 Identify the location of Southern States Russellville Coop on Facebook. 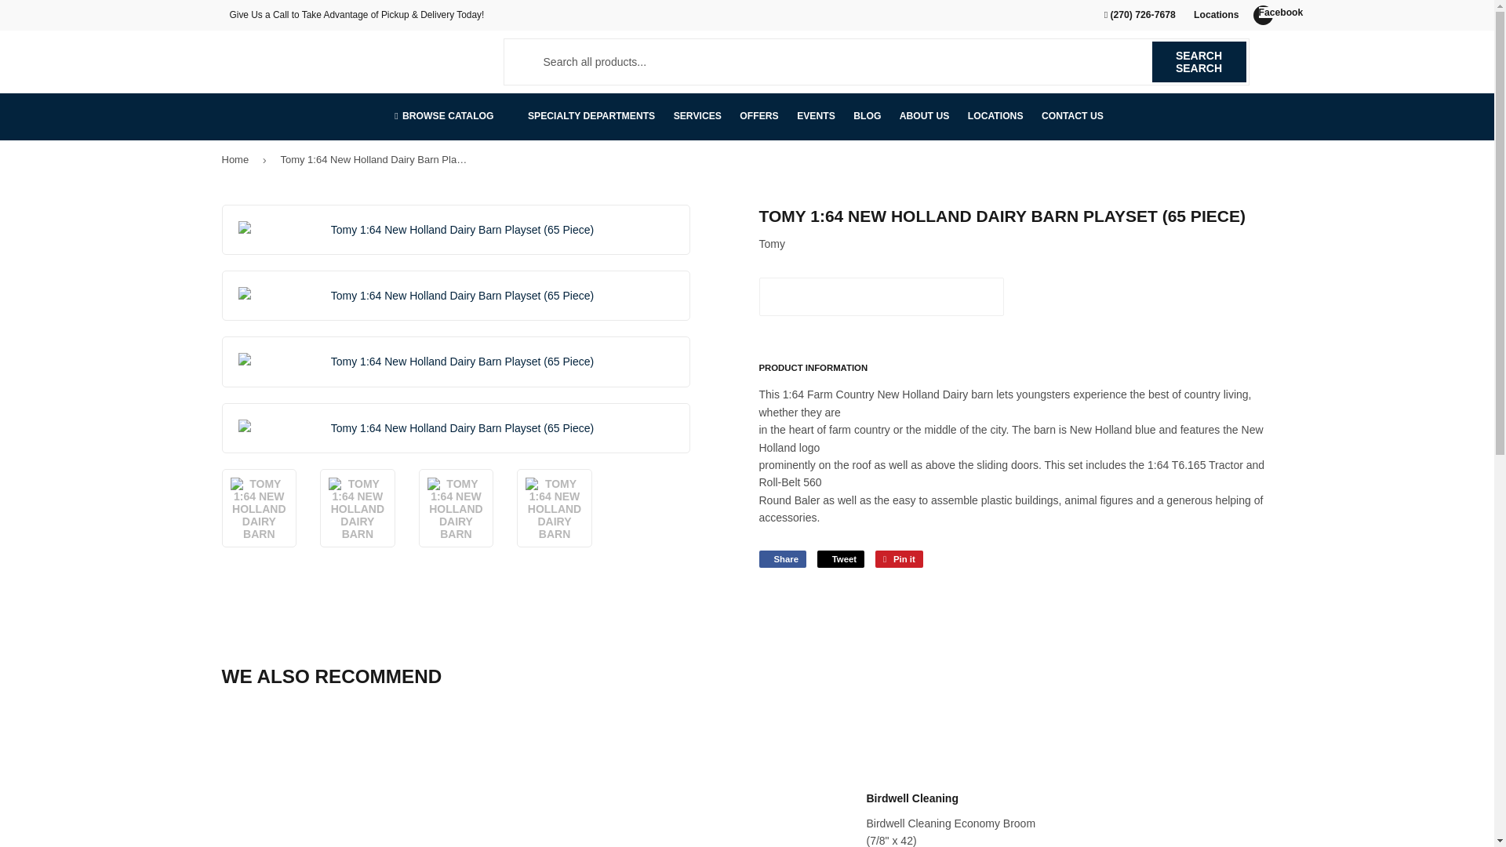
(1263, 15).